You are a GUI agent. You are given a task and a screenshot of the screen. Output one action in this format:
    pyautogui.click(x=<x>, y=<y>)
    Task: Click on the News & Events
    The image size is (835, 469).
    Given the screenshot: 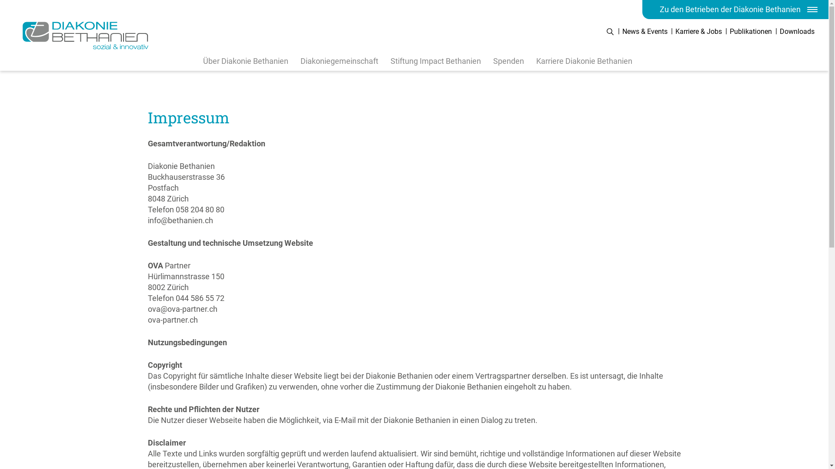 What is the action you would take?
    pyautogui.click(x=645, y=31)
    